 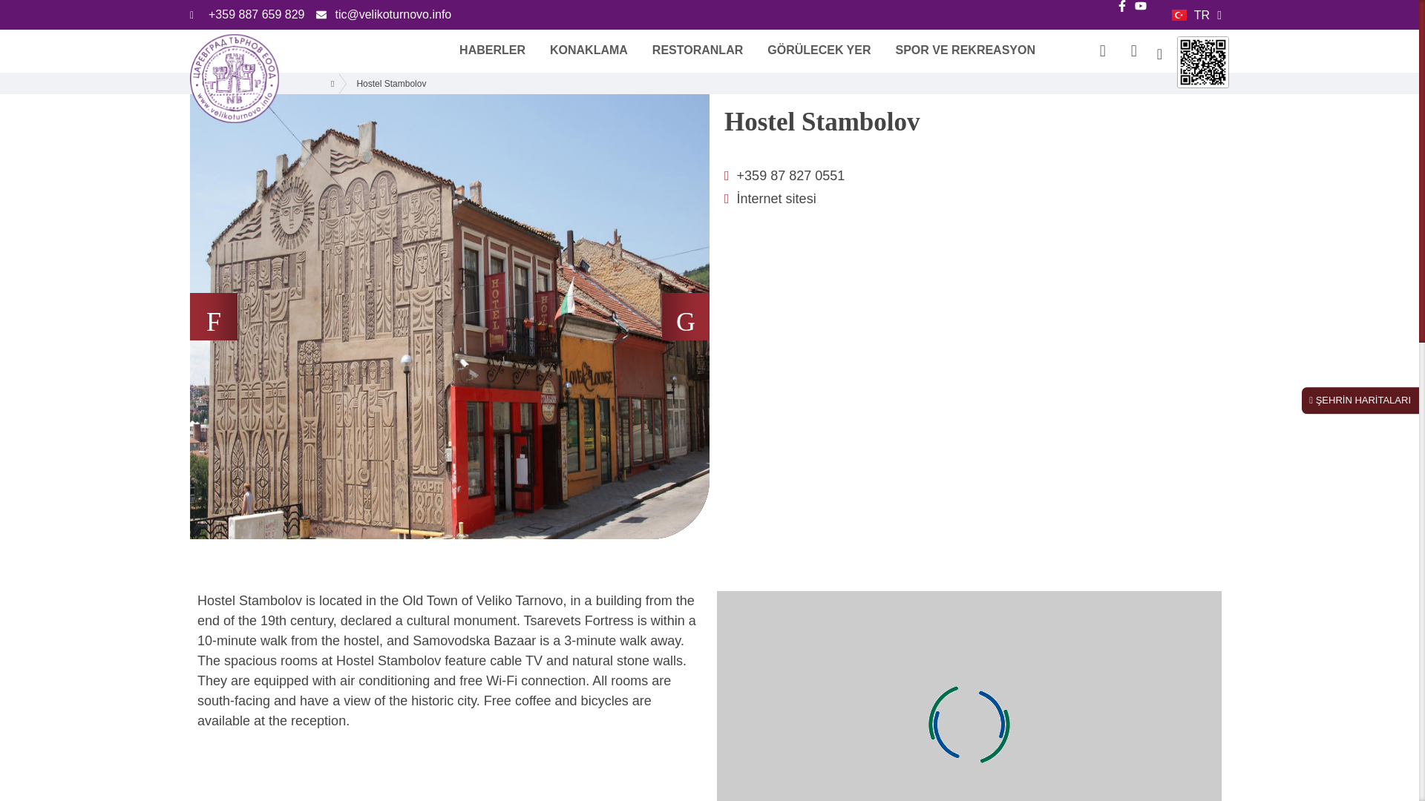 What do you see at coordinates (492, 50) in the screenshot?
I see `HABERLER` at bounding box center [492, 50].